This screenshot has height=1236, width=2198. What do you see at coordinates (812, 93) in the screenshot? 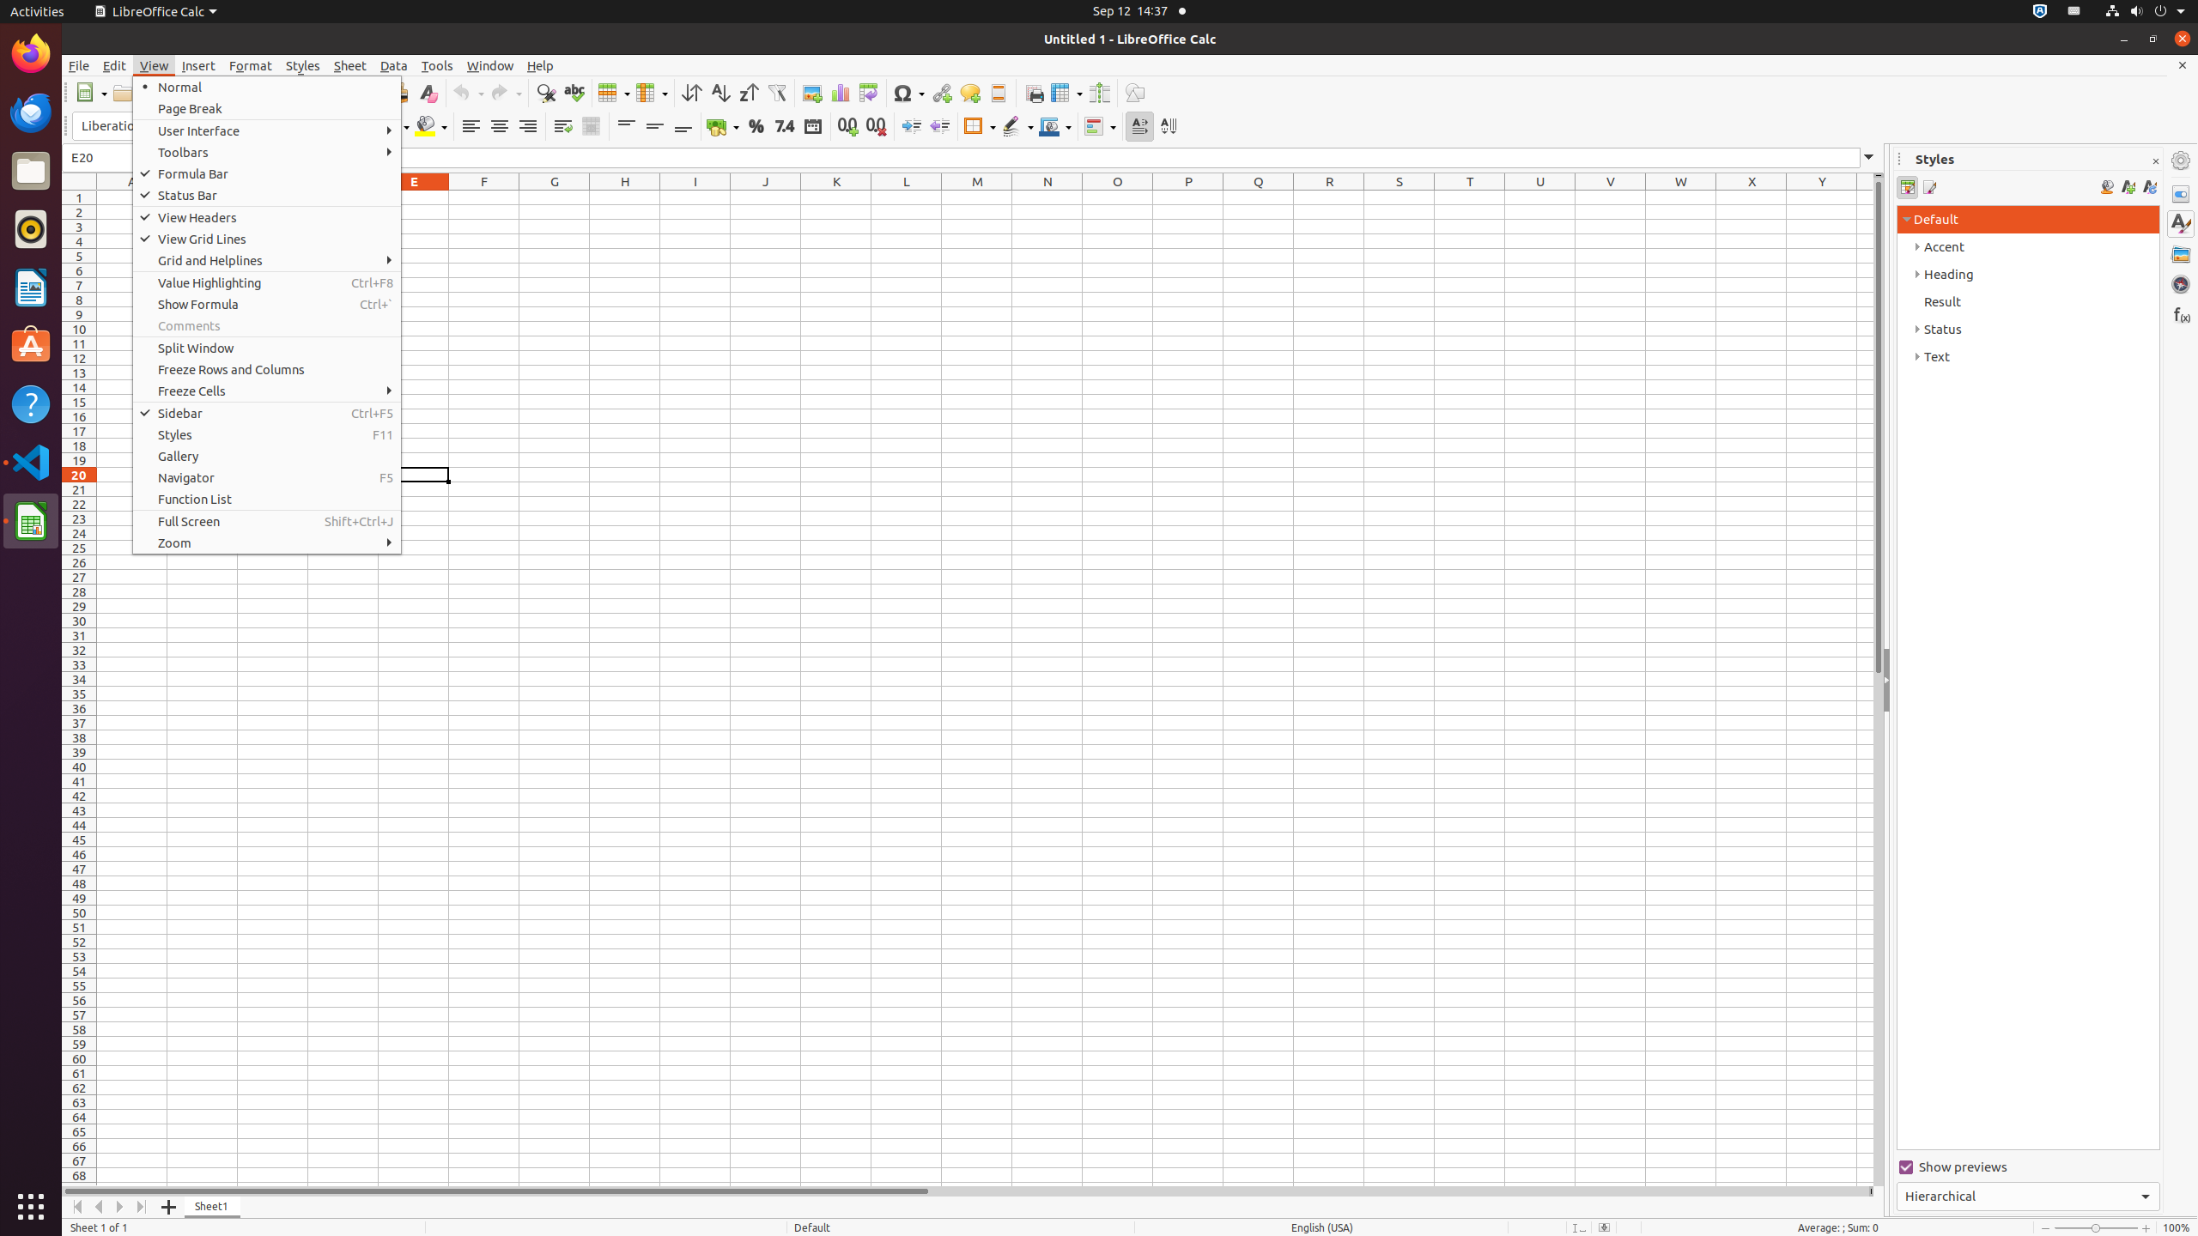
I see `Image` at bounding box center [812, 93].